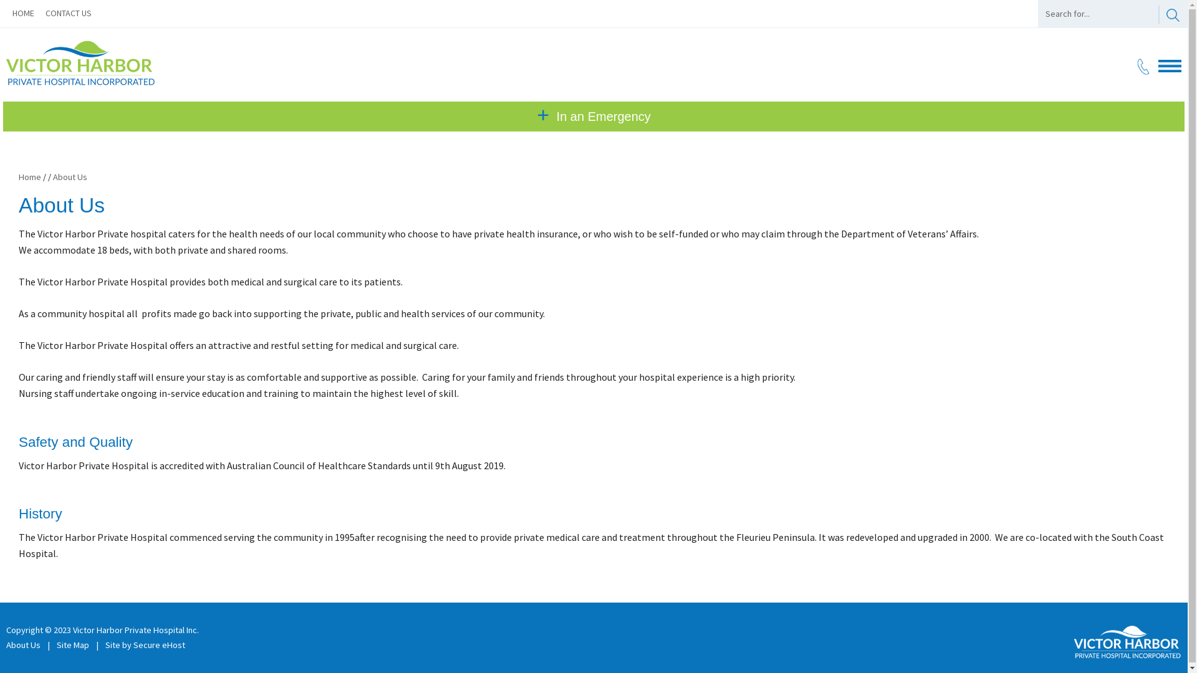  Describe the element at coordinates (1170, 14) in the screenshot. I see `Search Site` at that location.